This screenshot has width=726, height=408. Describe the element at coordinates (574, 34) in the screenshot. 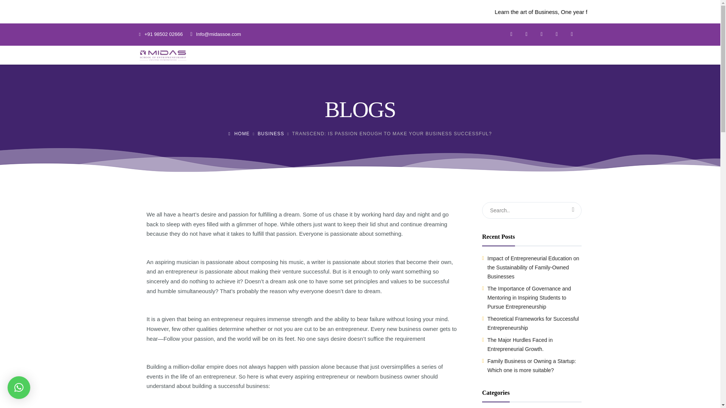

I see `Youtube` at that location.